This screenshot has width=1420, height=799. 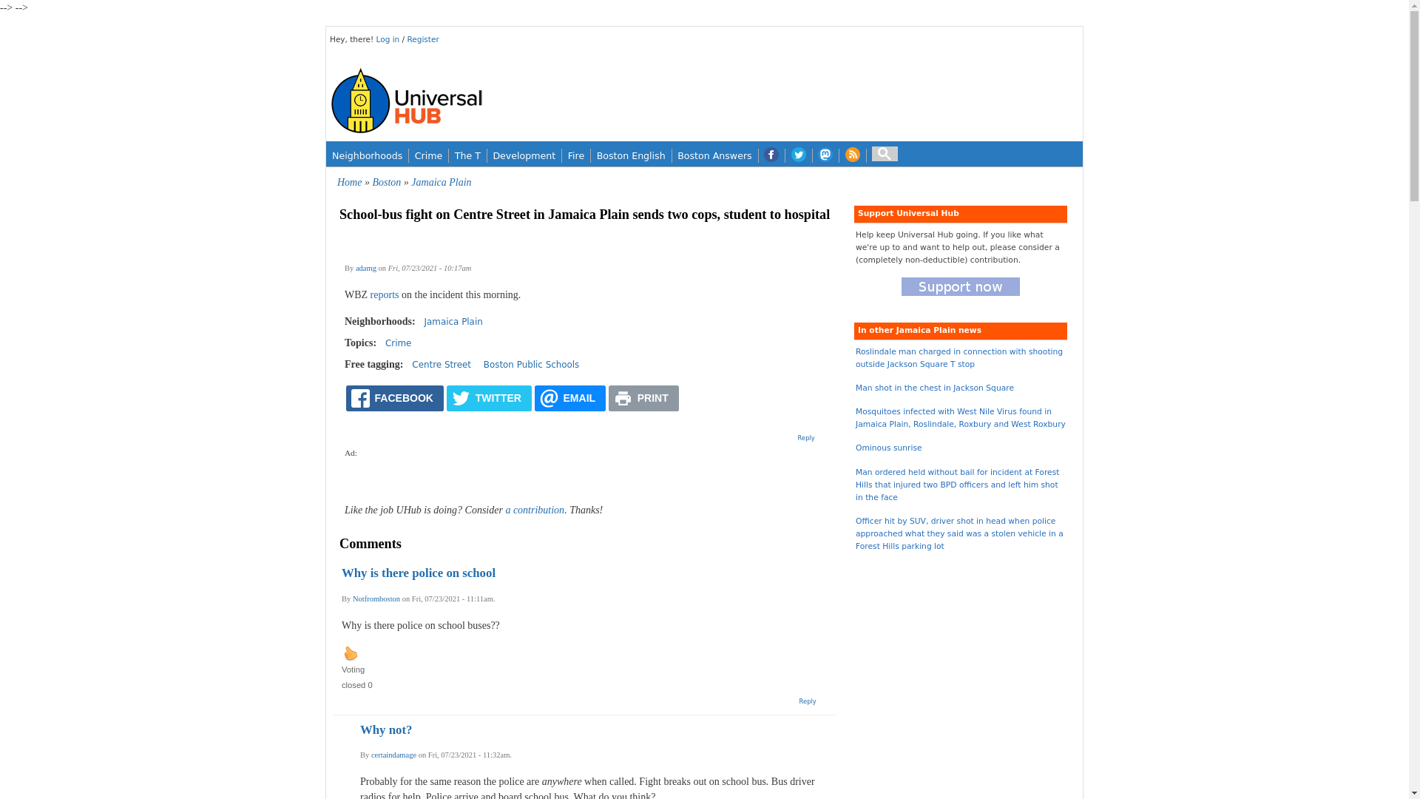 I want to click on Universal Hub on Twitter, so click(x=799, y=155).